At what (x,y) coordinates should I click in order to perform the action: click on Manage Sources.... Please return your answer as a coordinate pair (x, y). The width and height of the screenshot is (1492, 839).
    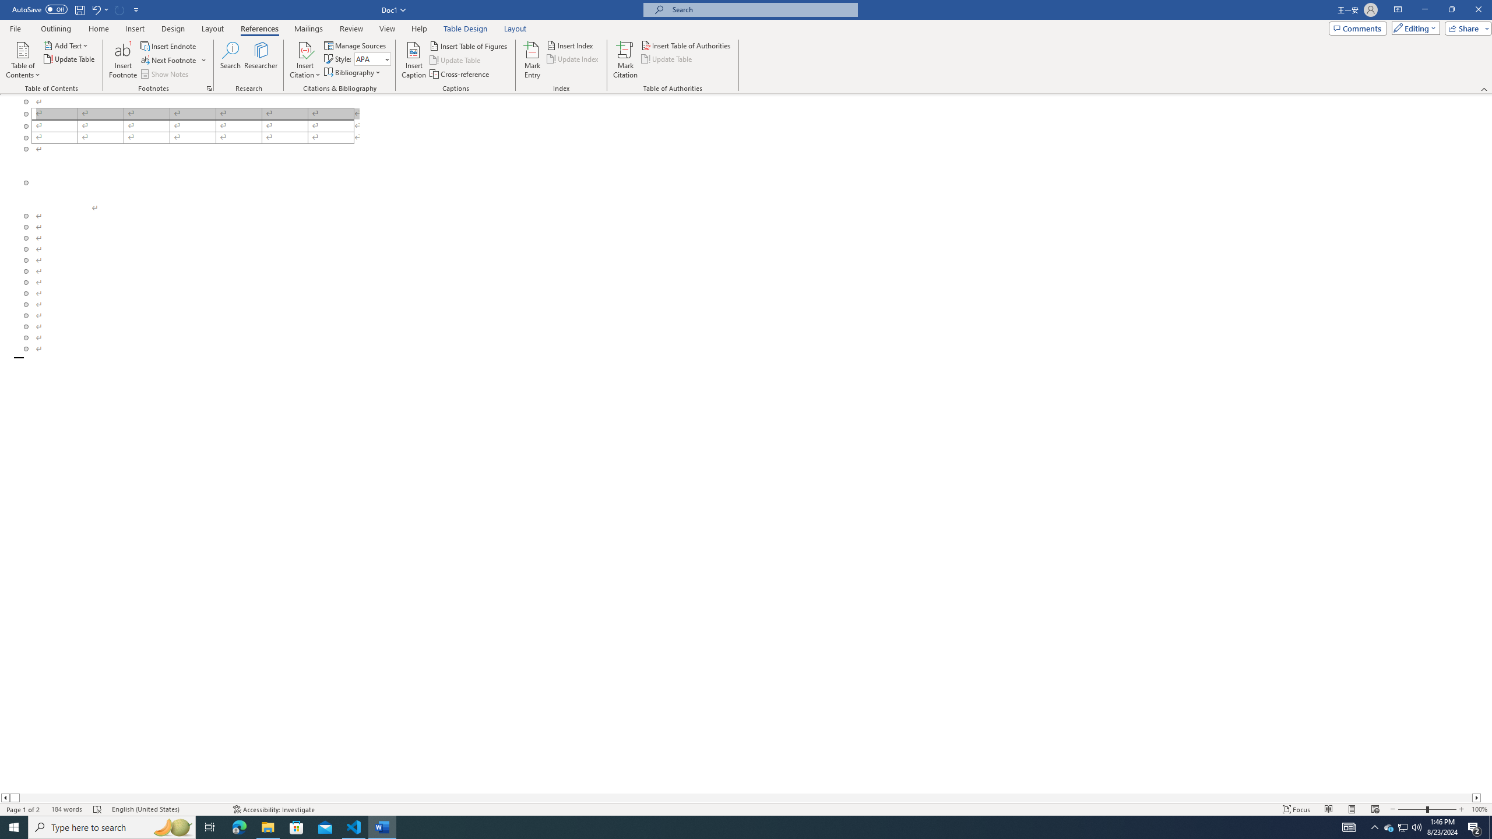
    Looking at the image, I should click on (356, 45).